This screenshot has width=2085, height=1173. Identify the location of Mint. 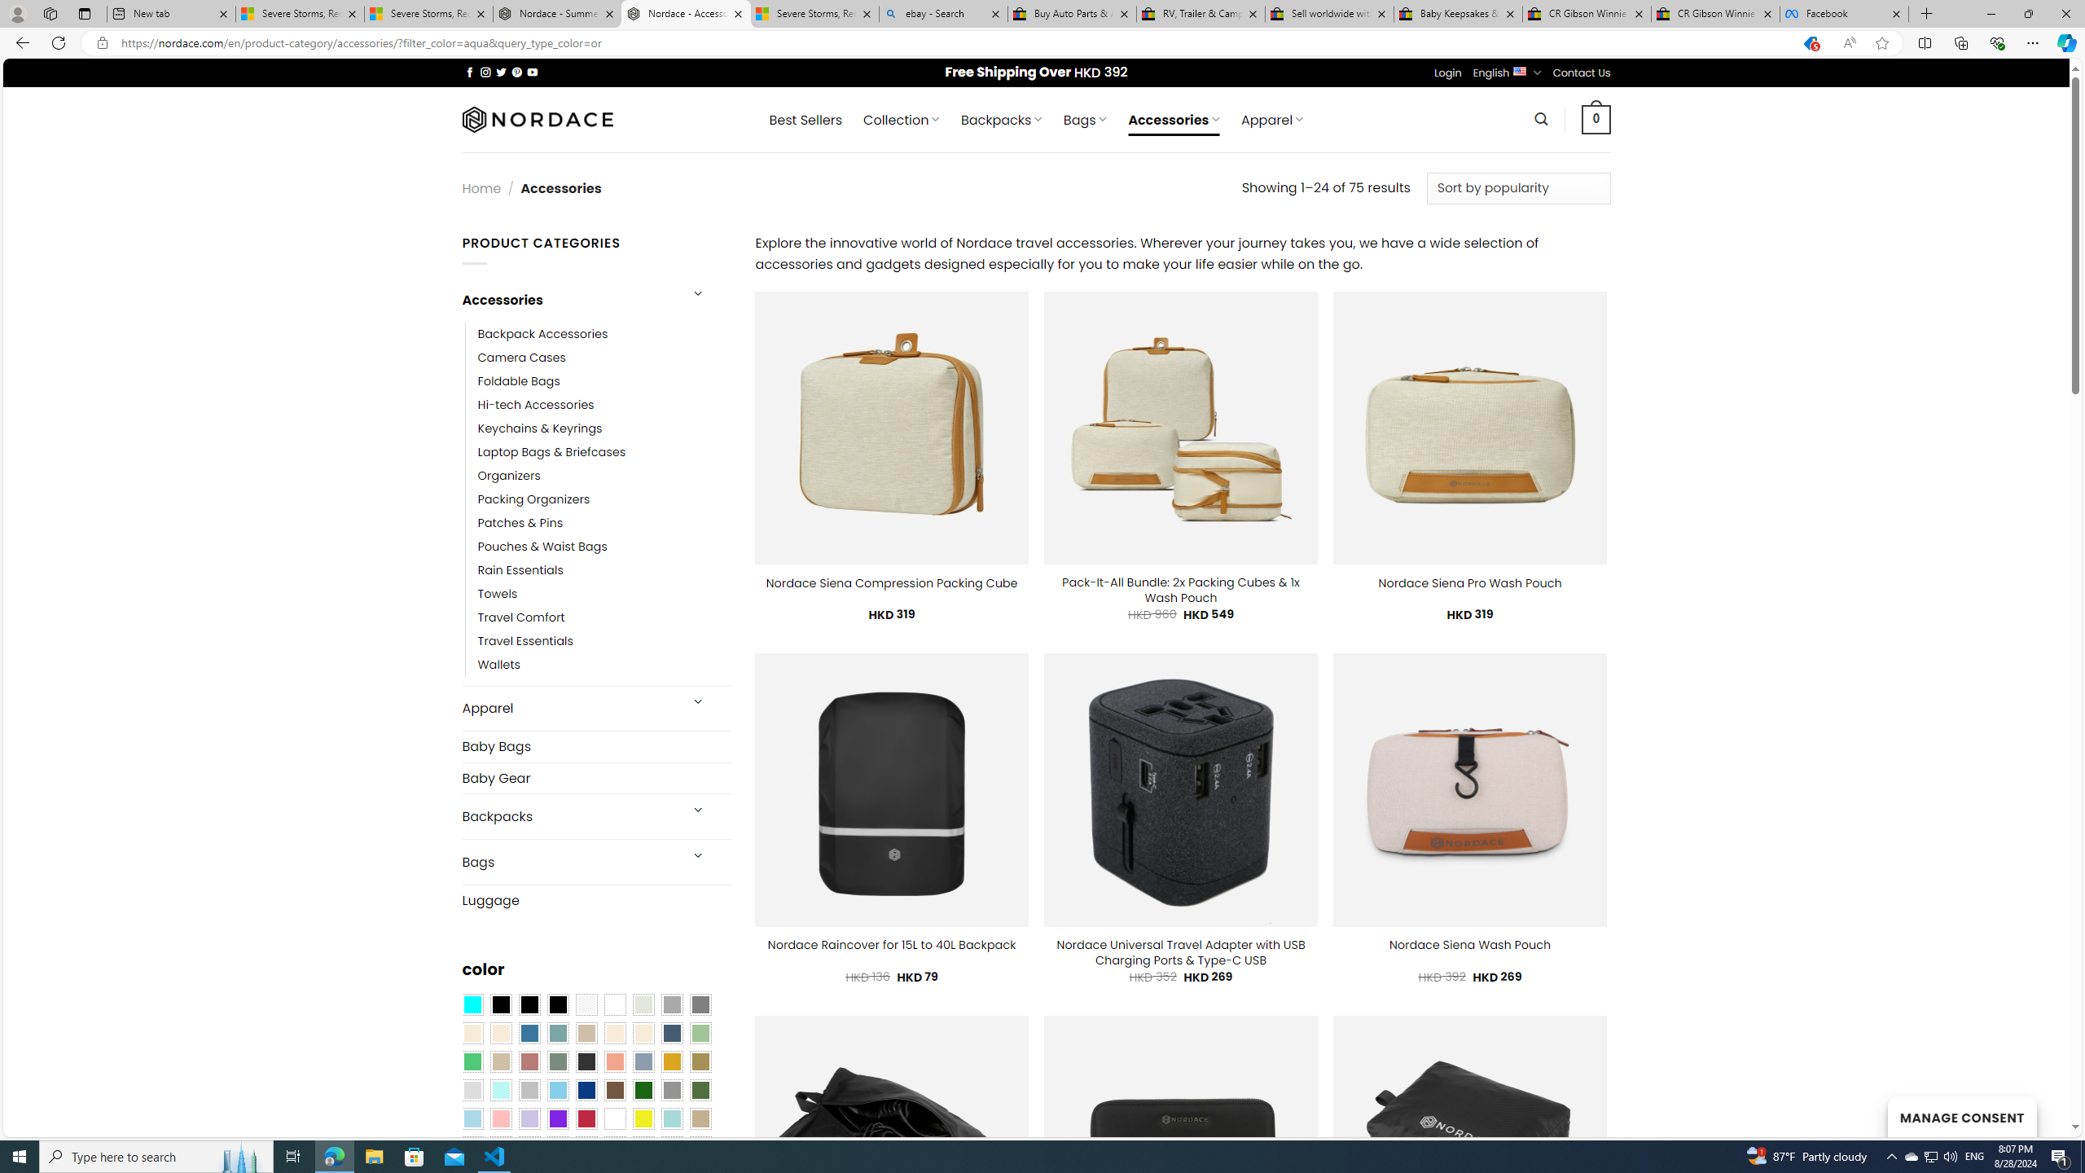
(500, 1091).